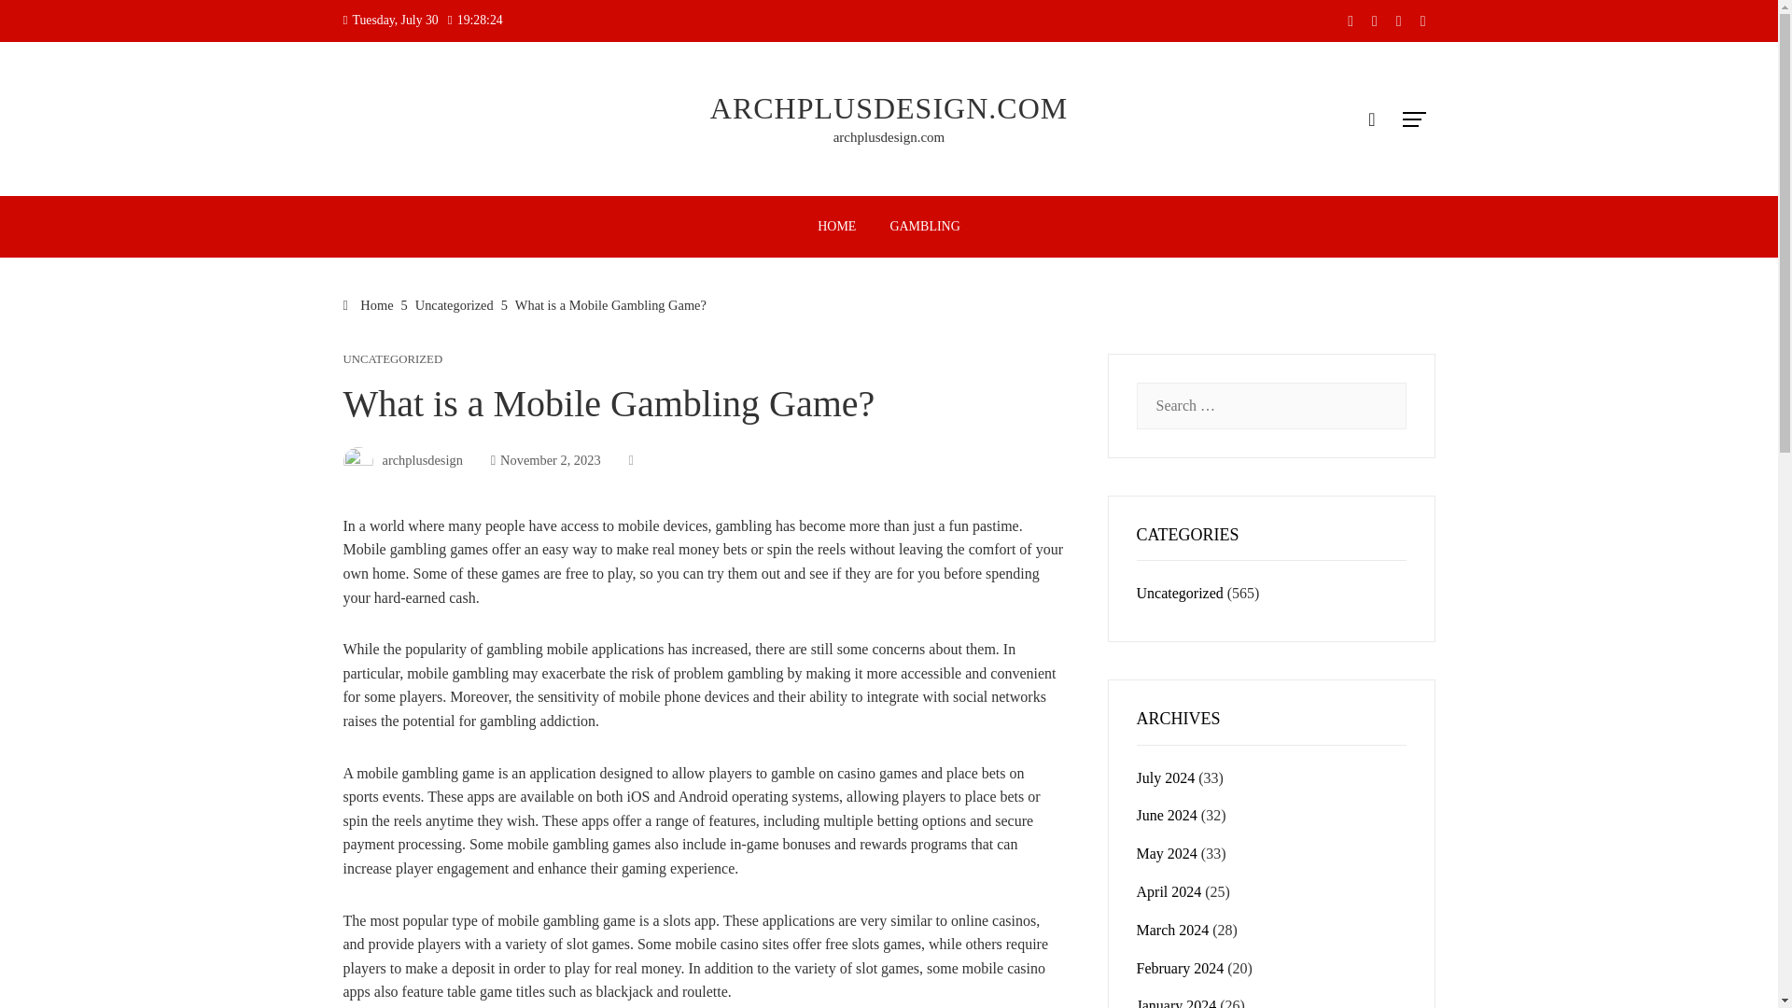  Describe the element at coordinates (1180, 593) in the screenshot. I see `Uncategorized` at that location.